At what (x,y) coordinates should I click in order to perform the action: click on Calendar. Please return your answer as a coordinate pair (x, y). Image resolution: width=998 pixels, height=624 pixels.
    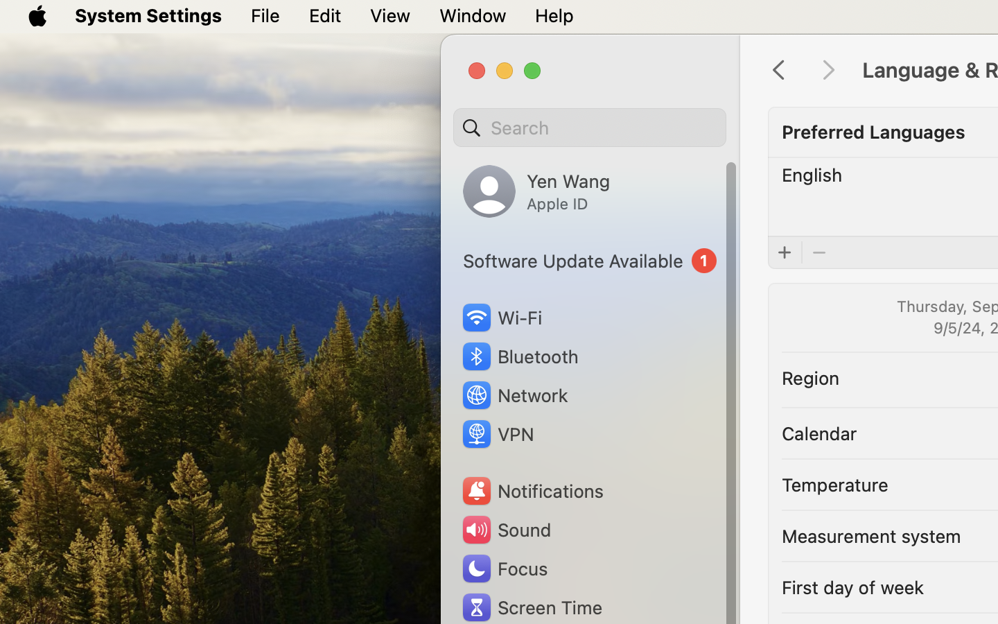
    Looking at the image, I should click on (819, 433).